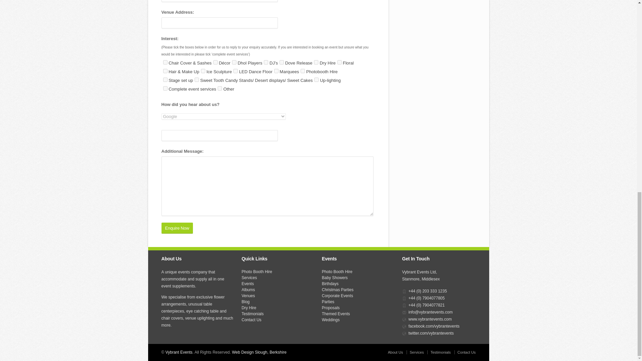 The width and height of the screenshot is (642, 361). What do you see at coordinates (234, 62) in the screenshot?
I see `Dhol Players` at bounding box center [234, 62].